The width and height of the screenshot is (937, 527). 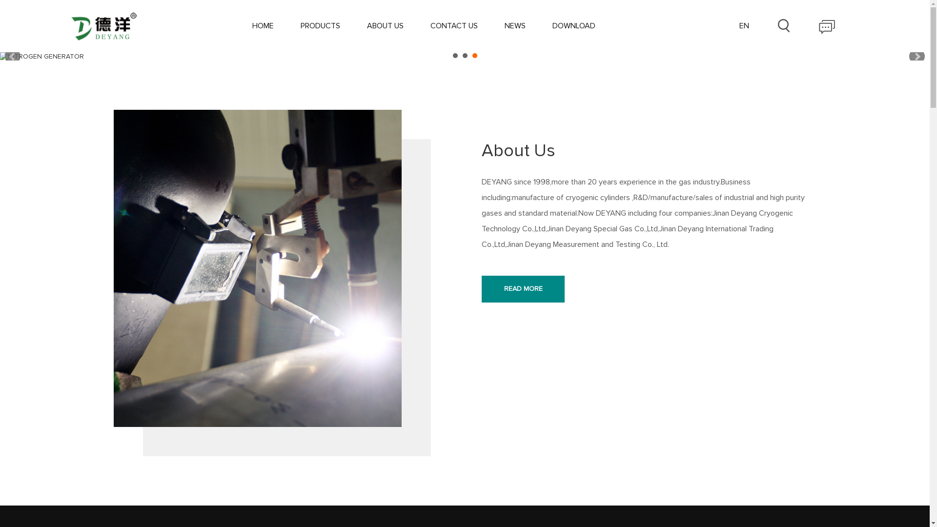 What do you see at coordinates (13, 273) in the screenshot?
I see `Prev` at bounding box center [13, 273].